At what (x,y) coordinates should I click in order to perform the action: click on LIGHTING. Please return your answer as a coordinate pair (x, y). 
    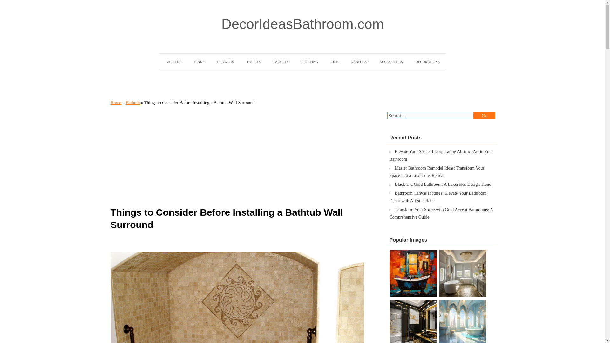
    Looking at the image, I should click on (310, 62).